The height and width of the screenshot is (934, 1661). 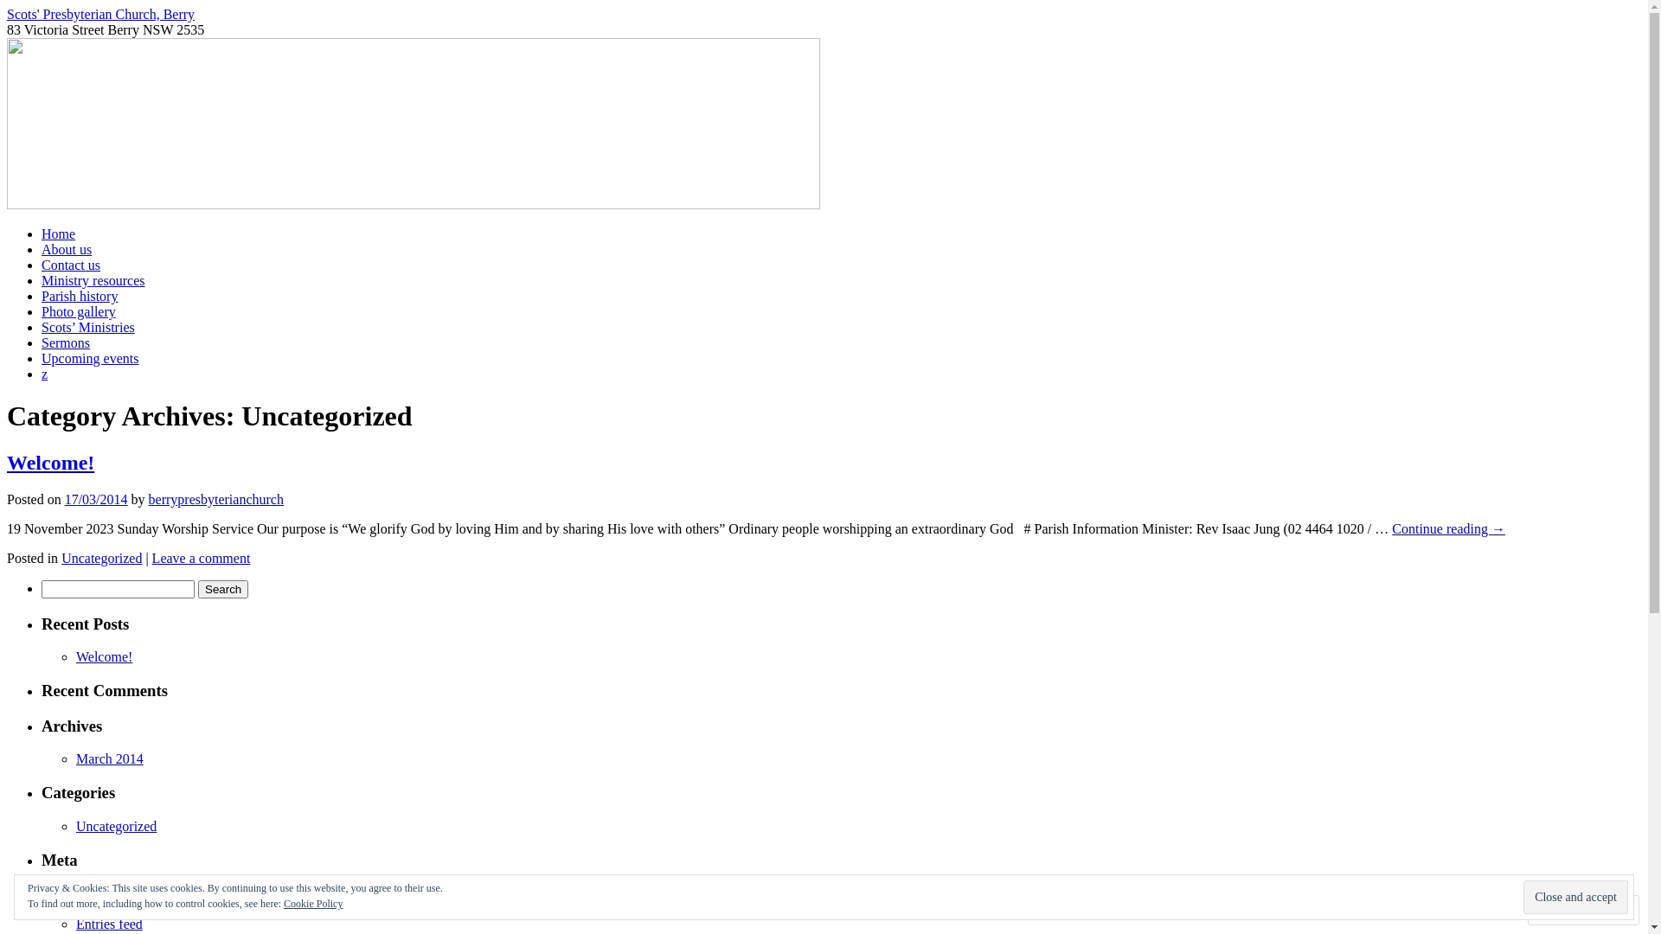 What do you see at coordinates (97, 500) in the screenshot?
I see `17/03/2014` at bounding box center [97, 500].